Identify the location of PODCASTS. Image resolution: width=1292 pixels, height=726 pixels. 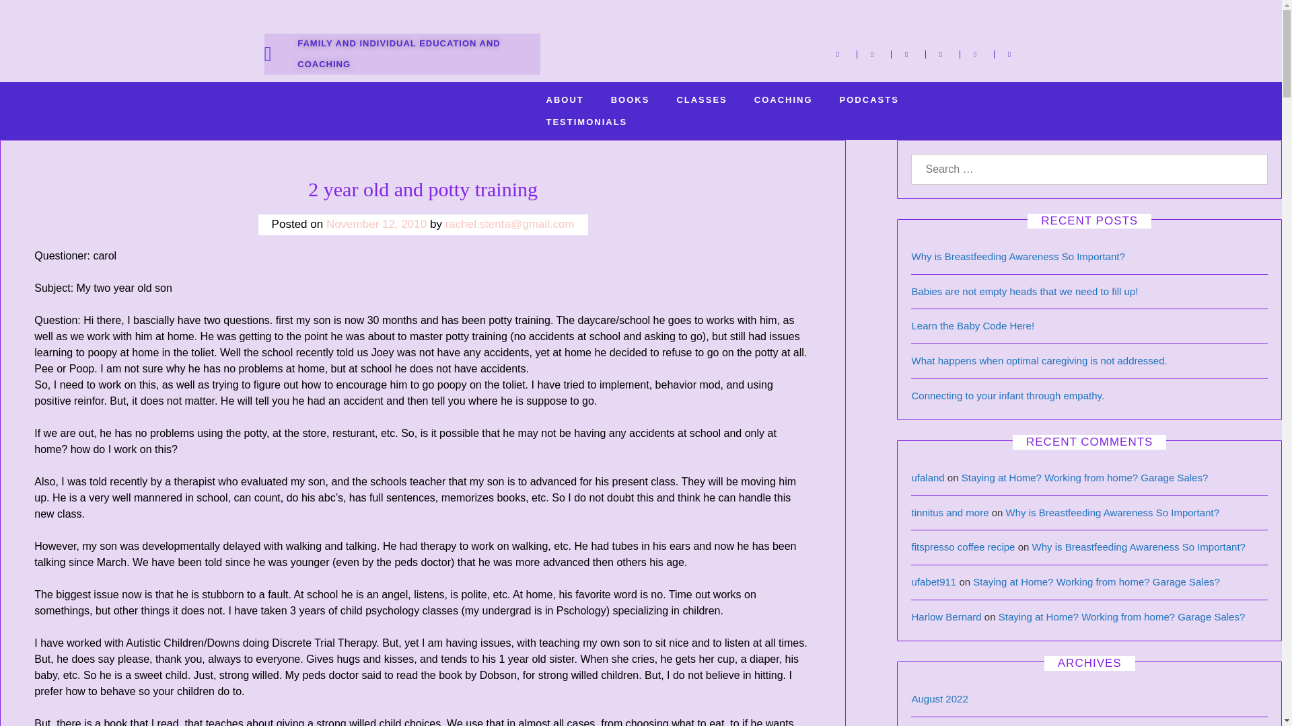
(869, 99).